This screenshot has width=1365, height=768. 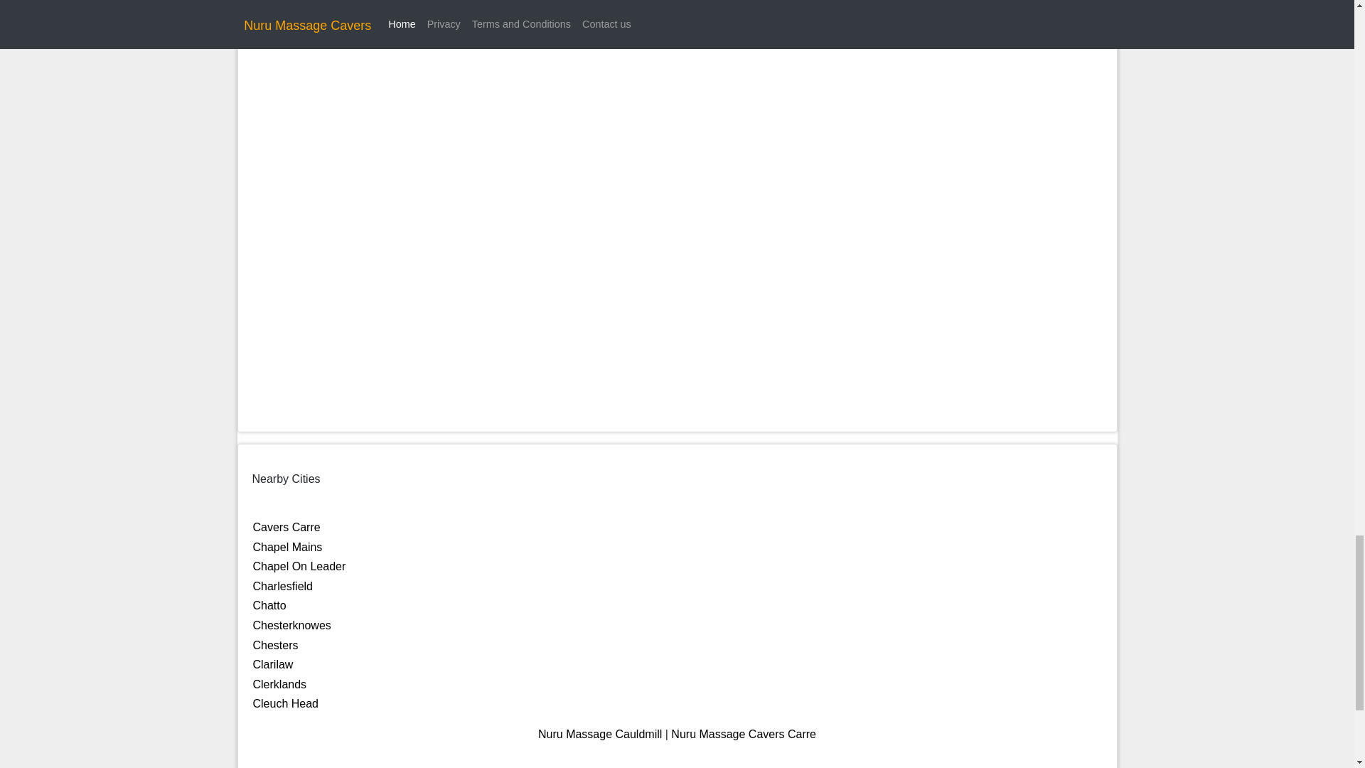 I want to click on Chapel Mains, so click(x=287, y=547).